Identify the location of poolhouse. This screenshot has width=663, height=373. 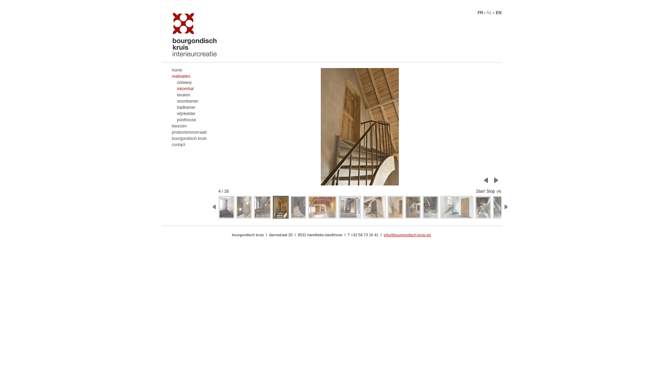
(188, 120).